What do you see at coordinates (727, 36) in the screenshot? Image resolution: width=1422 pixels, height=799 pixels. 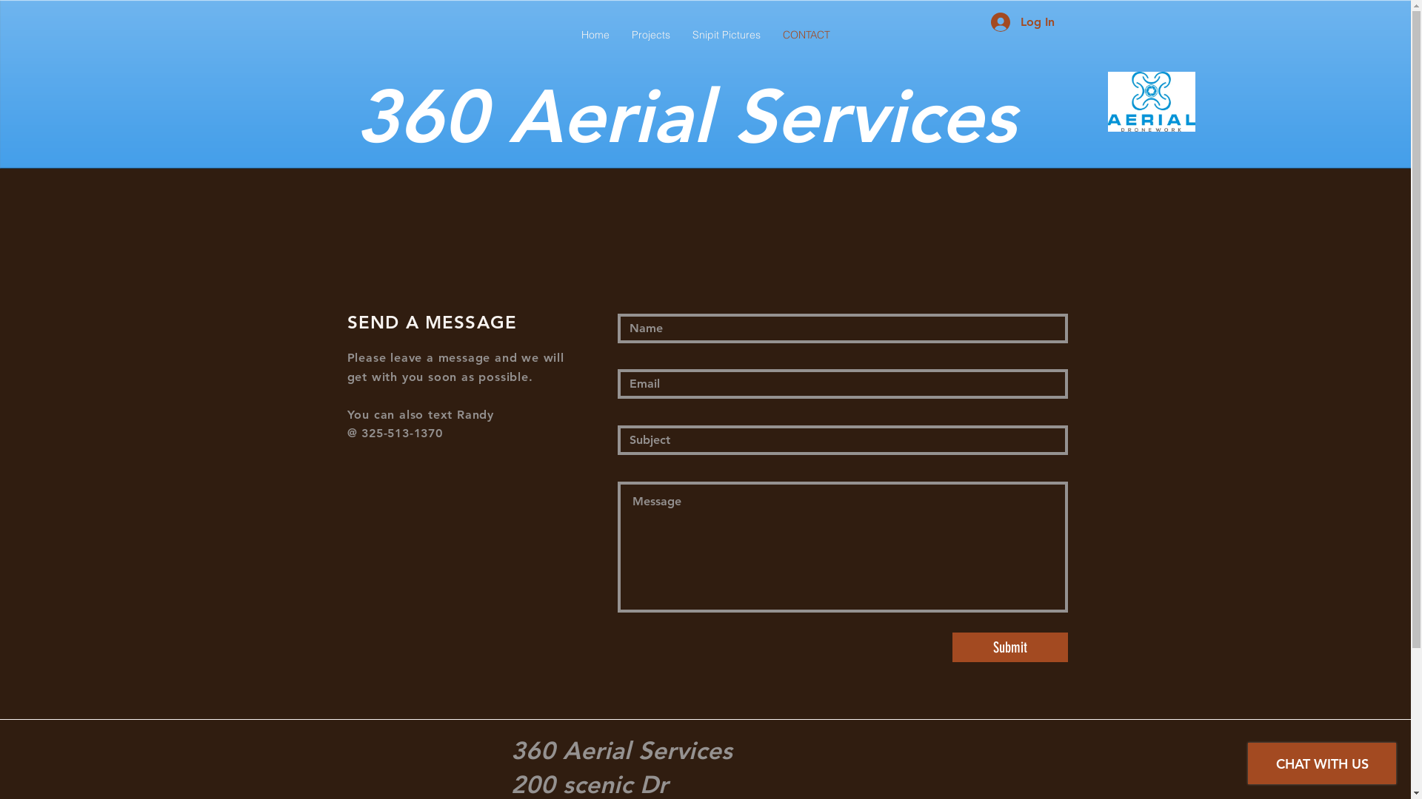 I see `Snipit Pictures` at bounding box center [727, 36].